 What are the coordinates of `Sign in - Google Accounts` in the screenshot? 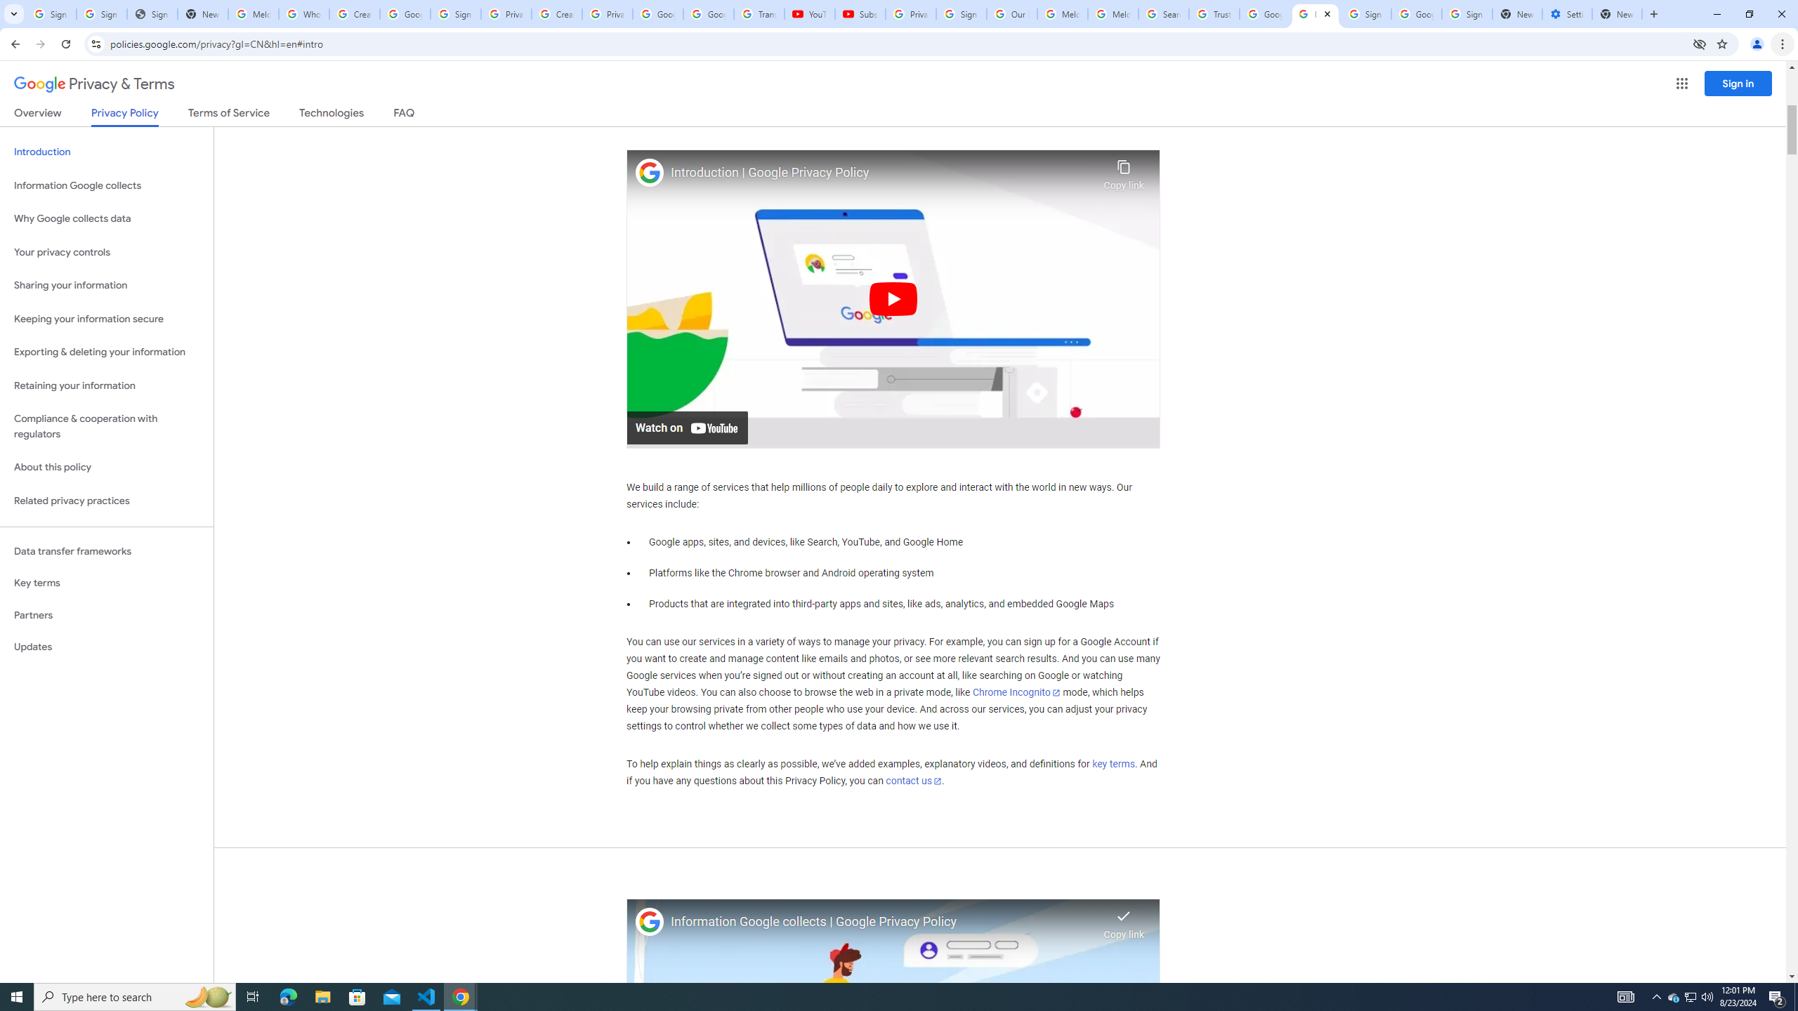 It's located at (1365, 14).